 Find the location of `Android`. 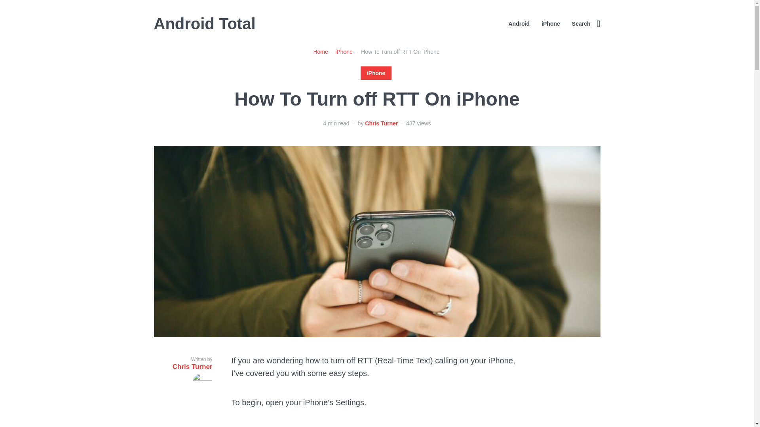

Android is located at coordinates (519, 24).